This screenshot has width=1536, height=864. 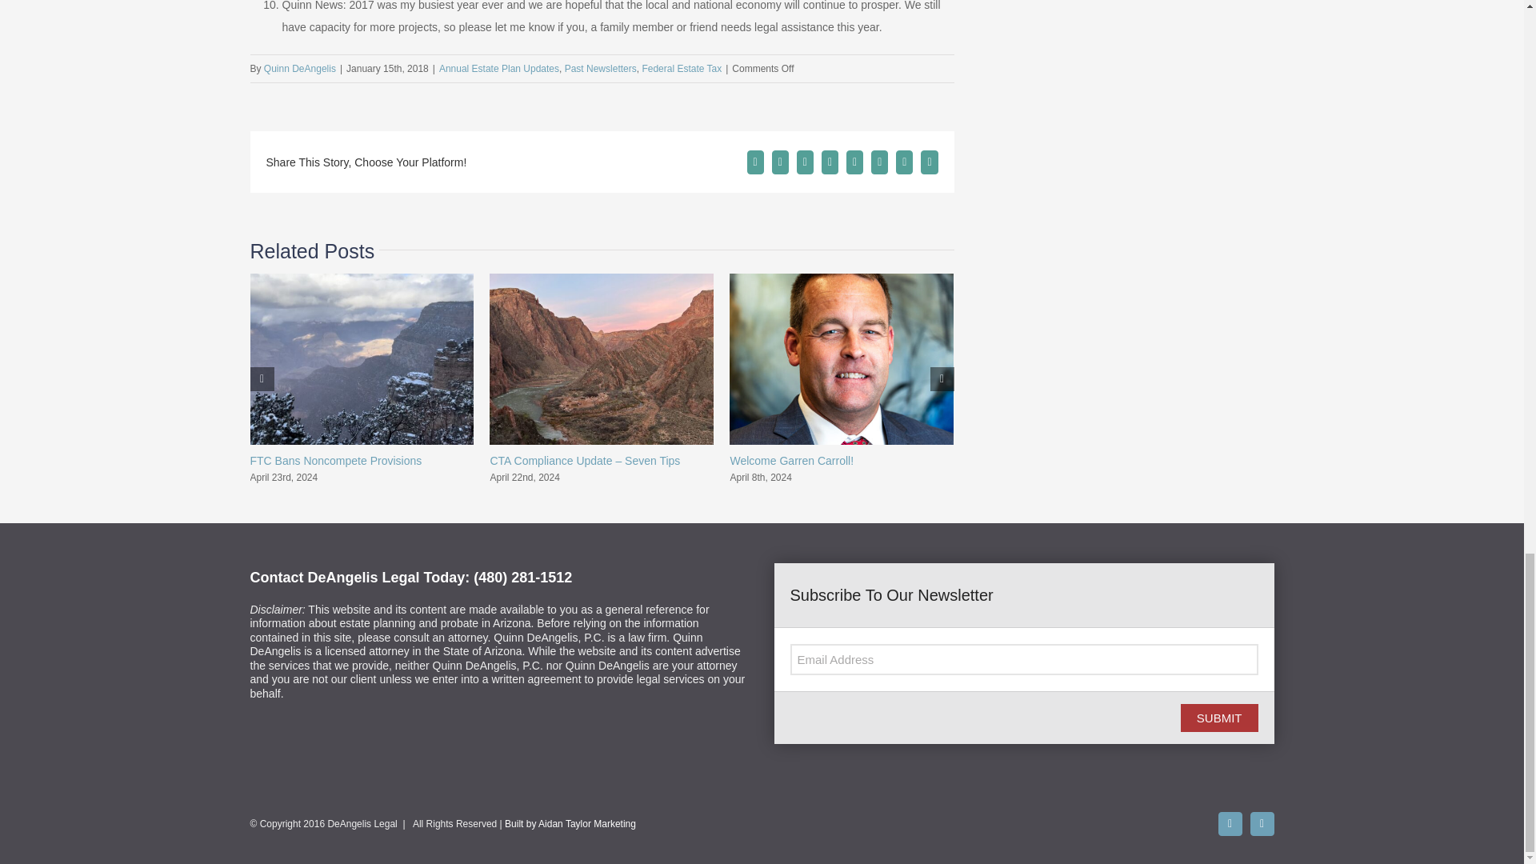 I want to click on Posts by Quinn DeAngelis, so click(x=300, y=68).